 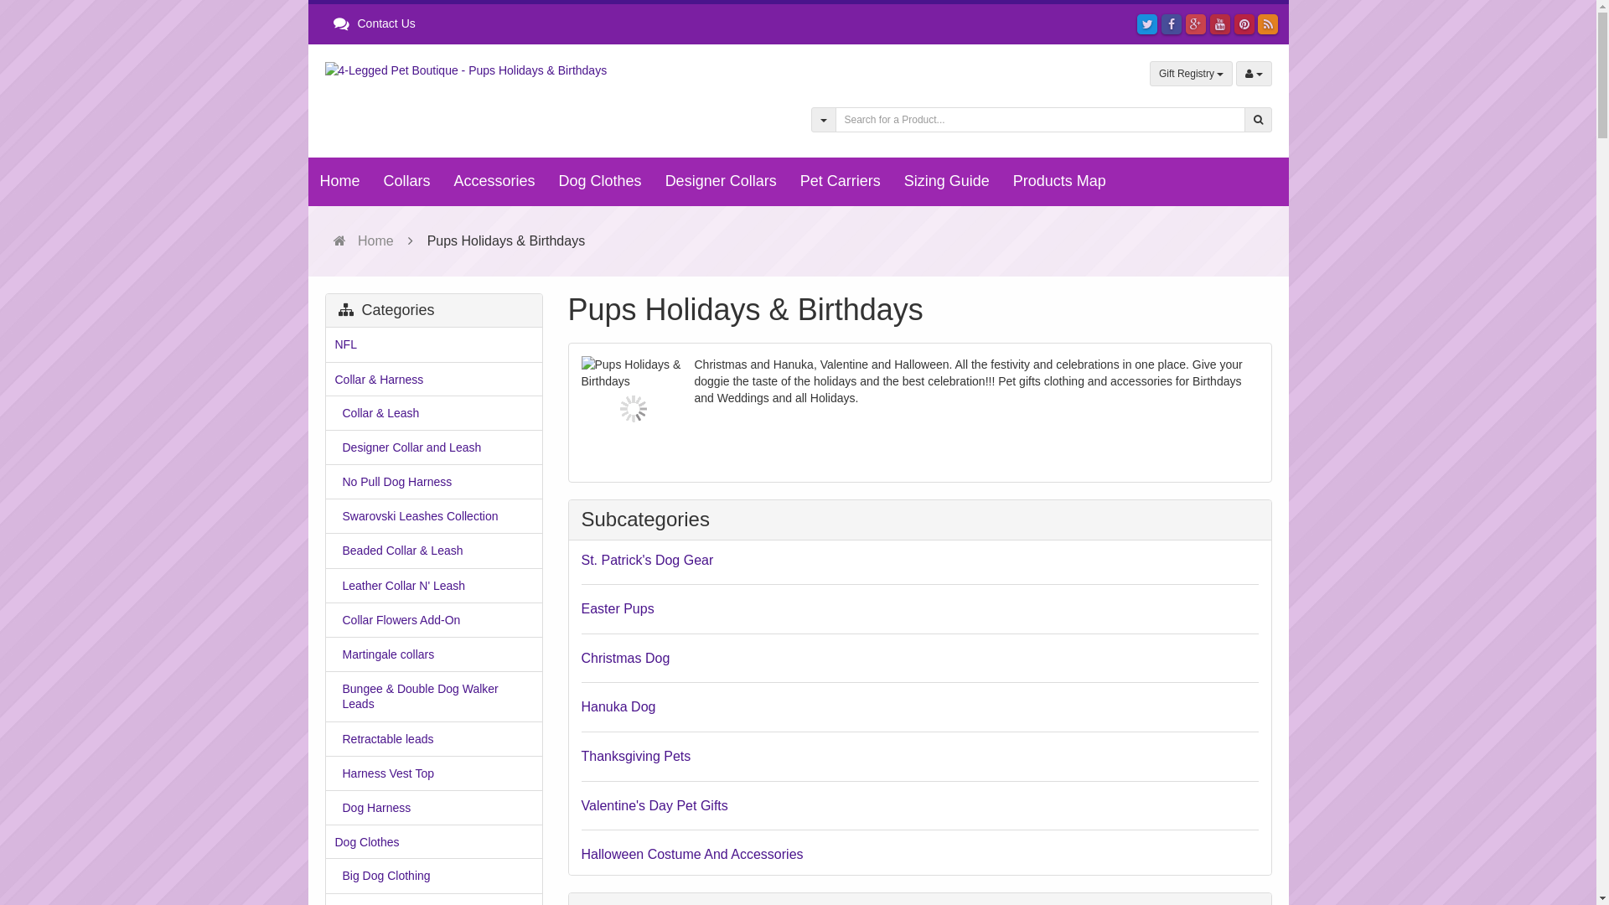 I want to click on Sizing Guide, so click(x=947, y=182).